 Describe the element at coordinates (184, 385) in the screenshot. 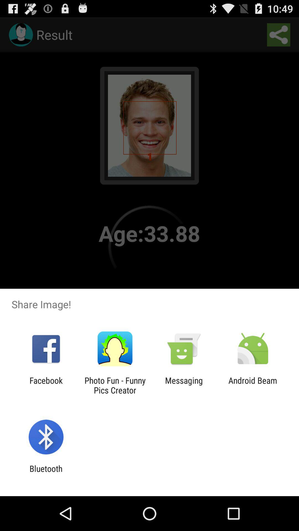

I see `flip until the messaging icon` at that location.